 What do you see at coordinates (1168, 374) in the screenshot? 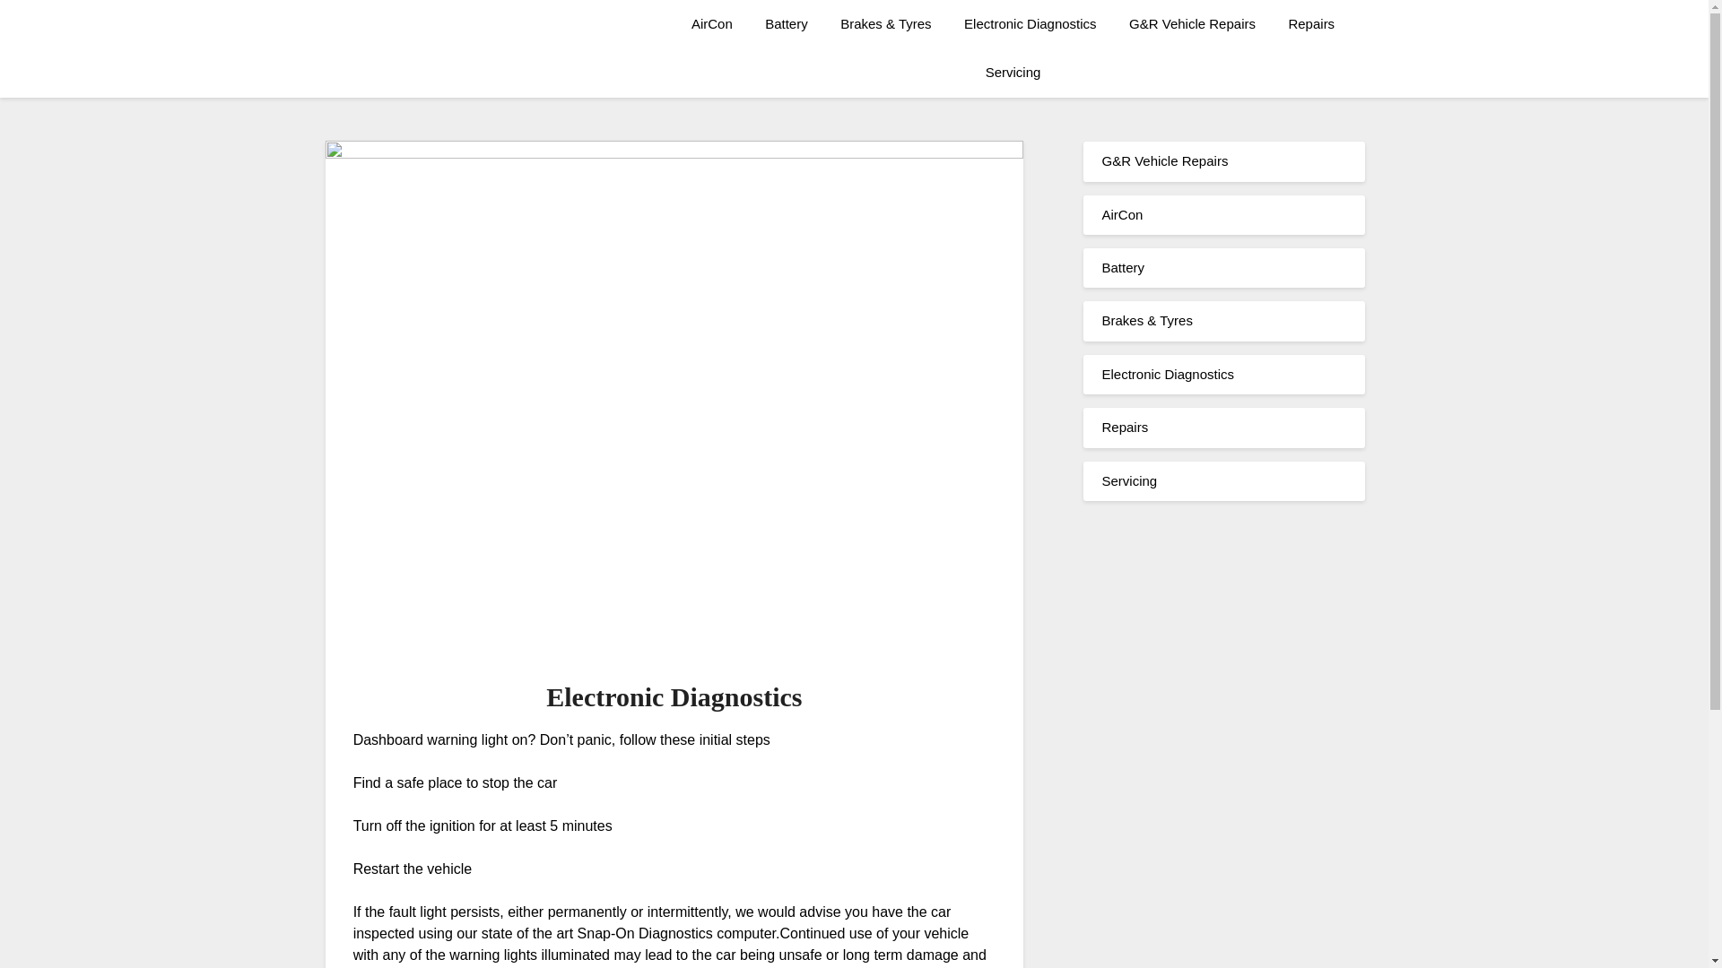
I see `Electronic Diagnostics` at bounding box center [1168, 374].